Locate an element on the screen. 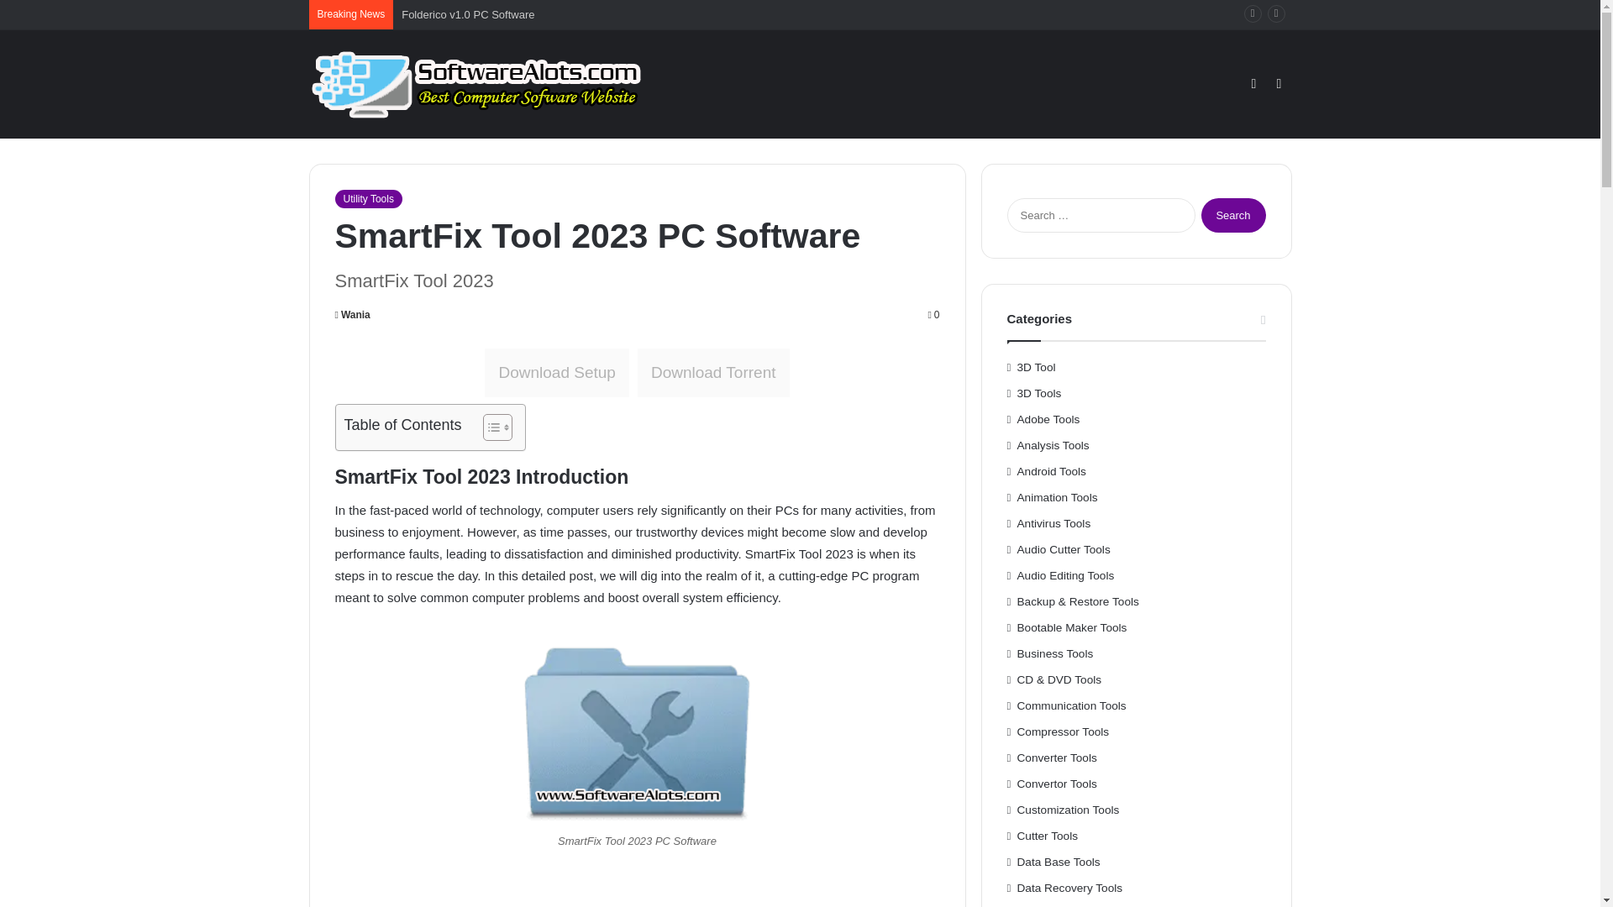 The height and width of the screenshot is (907, 1613). Wania is located at coordinates (351, 315).